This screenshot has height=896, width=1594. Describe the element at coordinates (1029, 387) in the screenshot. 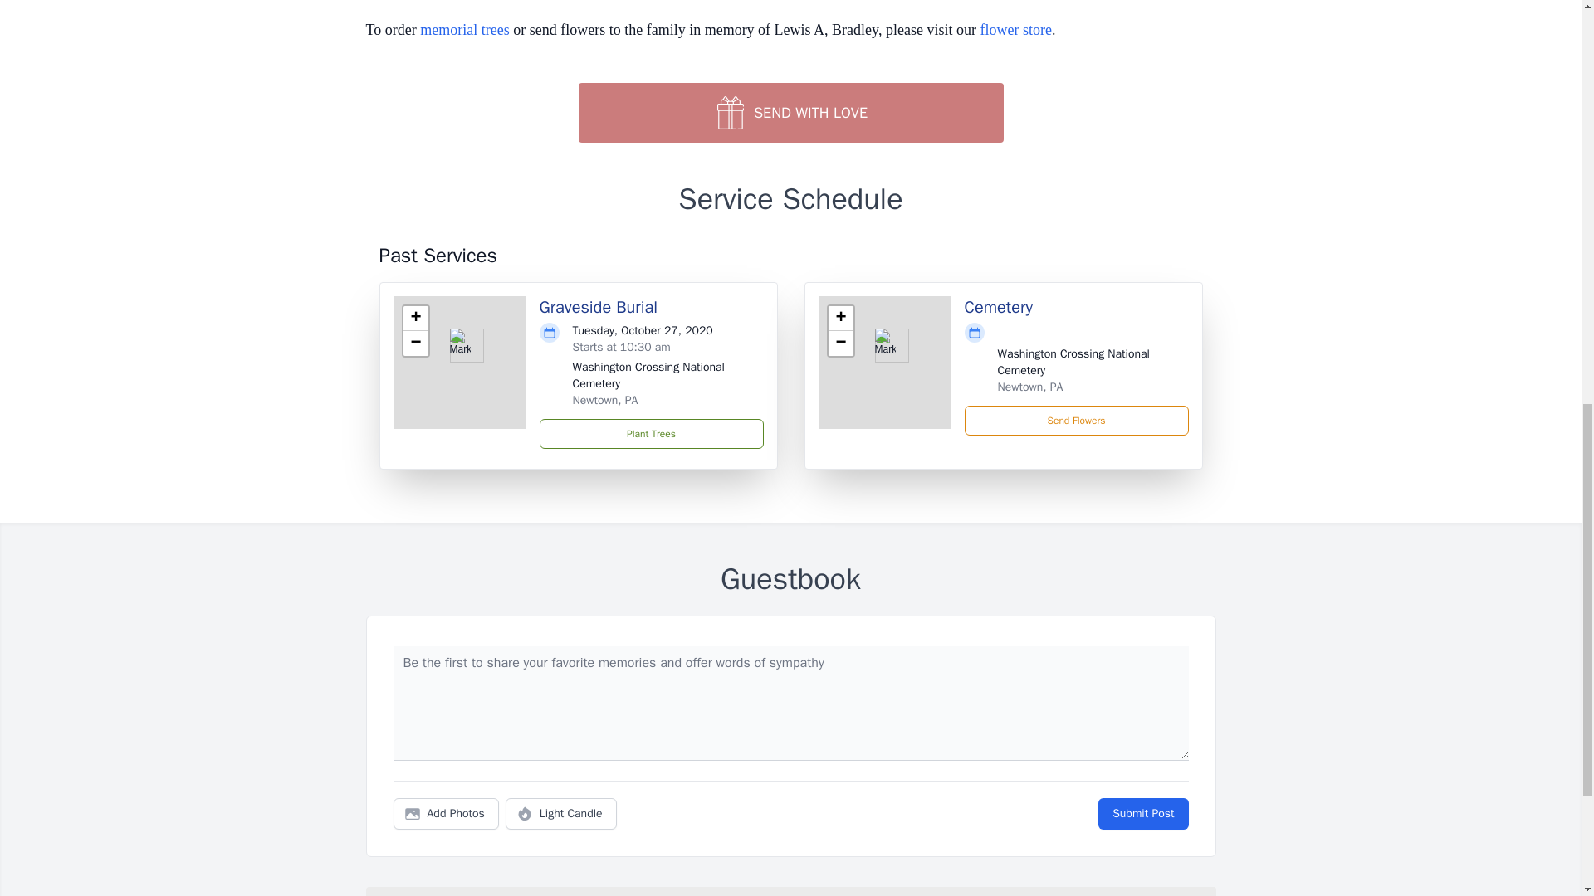

I see `Newtown, PA` at that location.